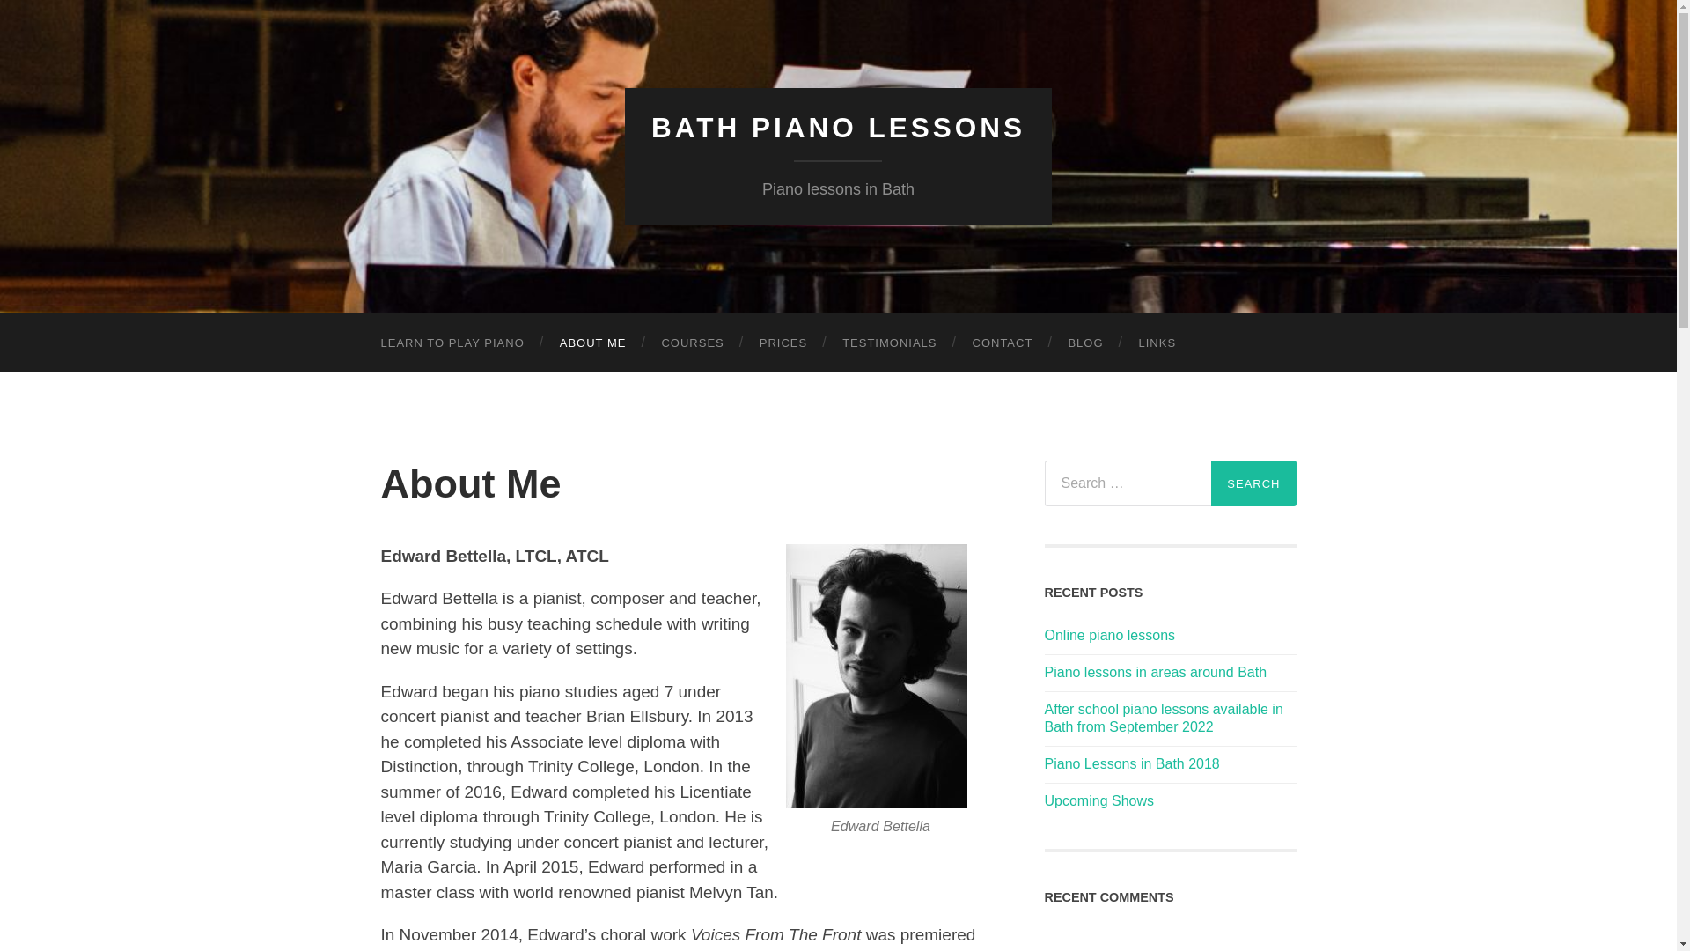 The image size is (1690, 951). Describe the element at coordinates (783, 343) in the screenshot. I see `PRICES` at that location.